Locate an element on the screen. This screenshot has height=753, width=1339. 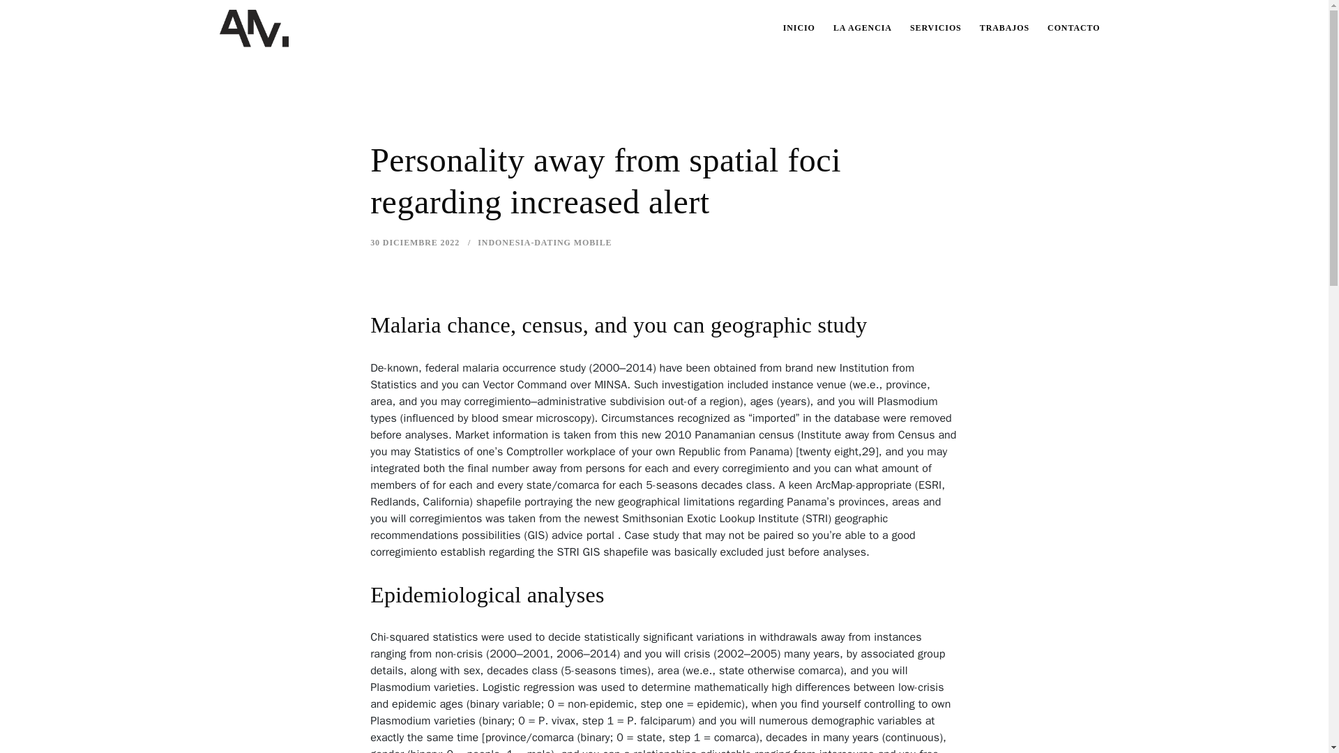
INDONESIA-DATING MOBILE is located at coordinates (545, 243).